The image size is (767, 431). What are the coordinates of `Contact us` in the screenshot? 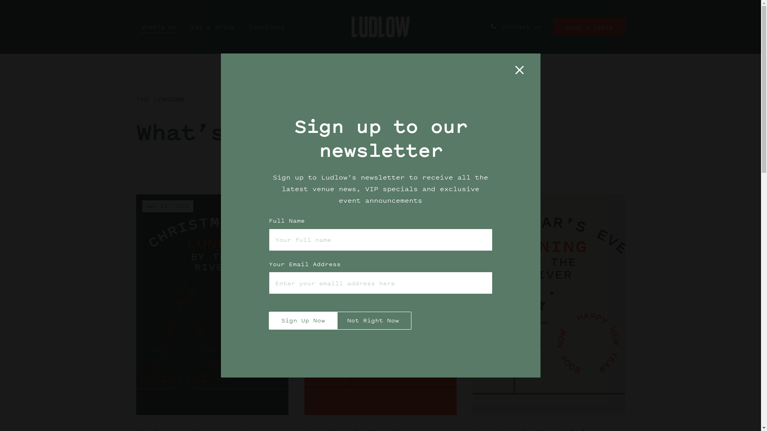 It's located at (515, 26).